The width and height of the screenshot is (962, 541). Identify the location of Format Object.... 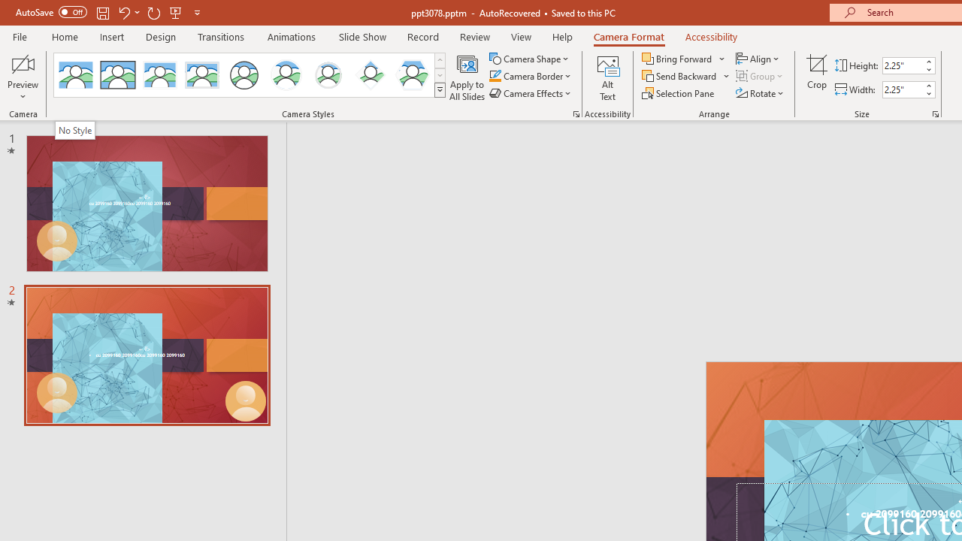
(576, 114).